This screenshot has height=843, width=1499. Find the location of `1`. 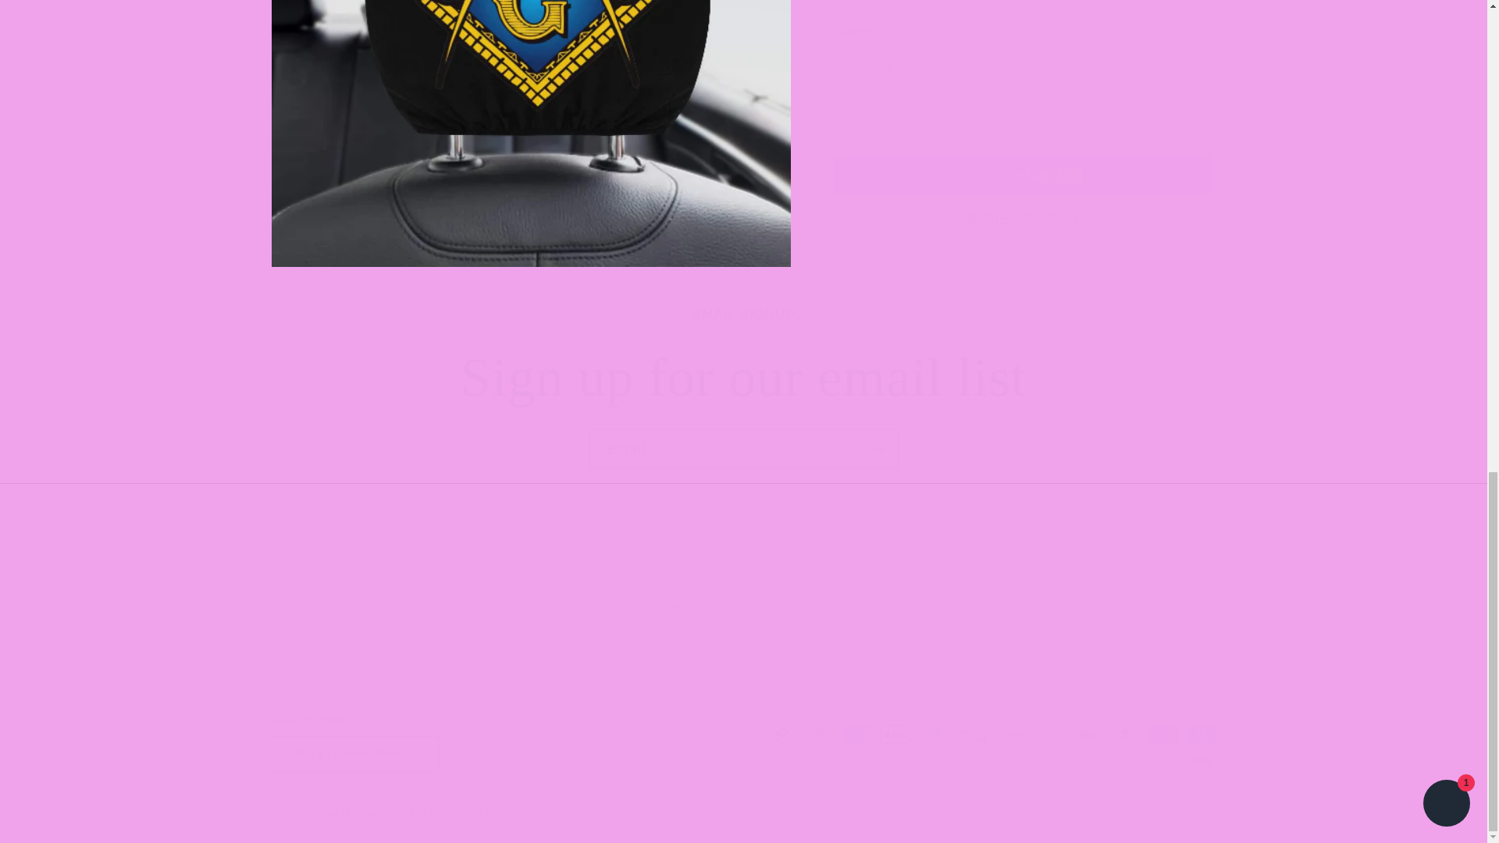

1 is located at coordinates (888, 52).